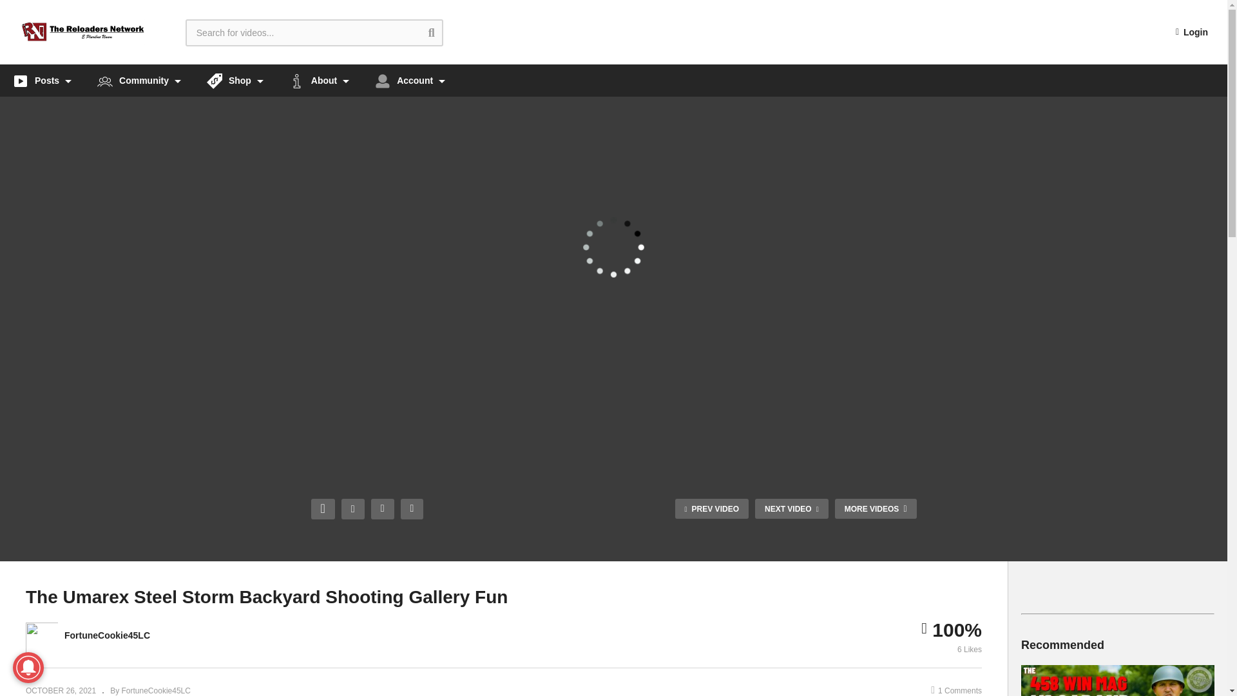  I want to click on Watch Later, so click(412, 509).